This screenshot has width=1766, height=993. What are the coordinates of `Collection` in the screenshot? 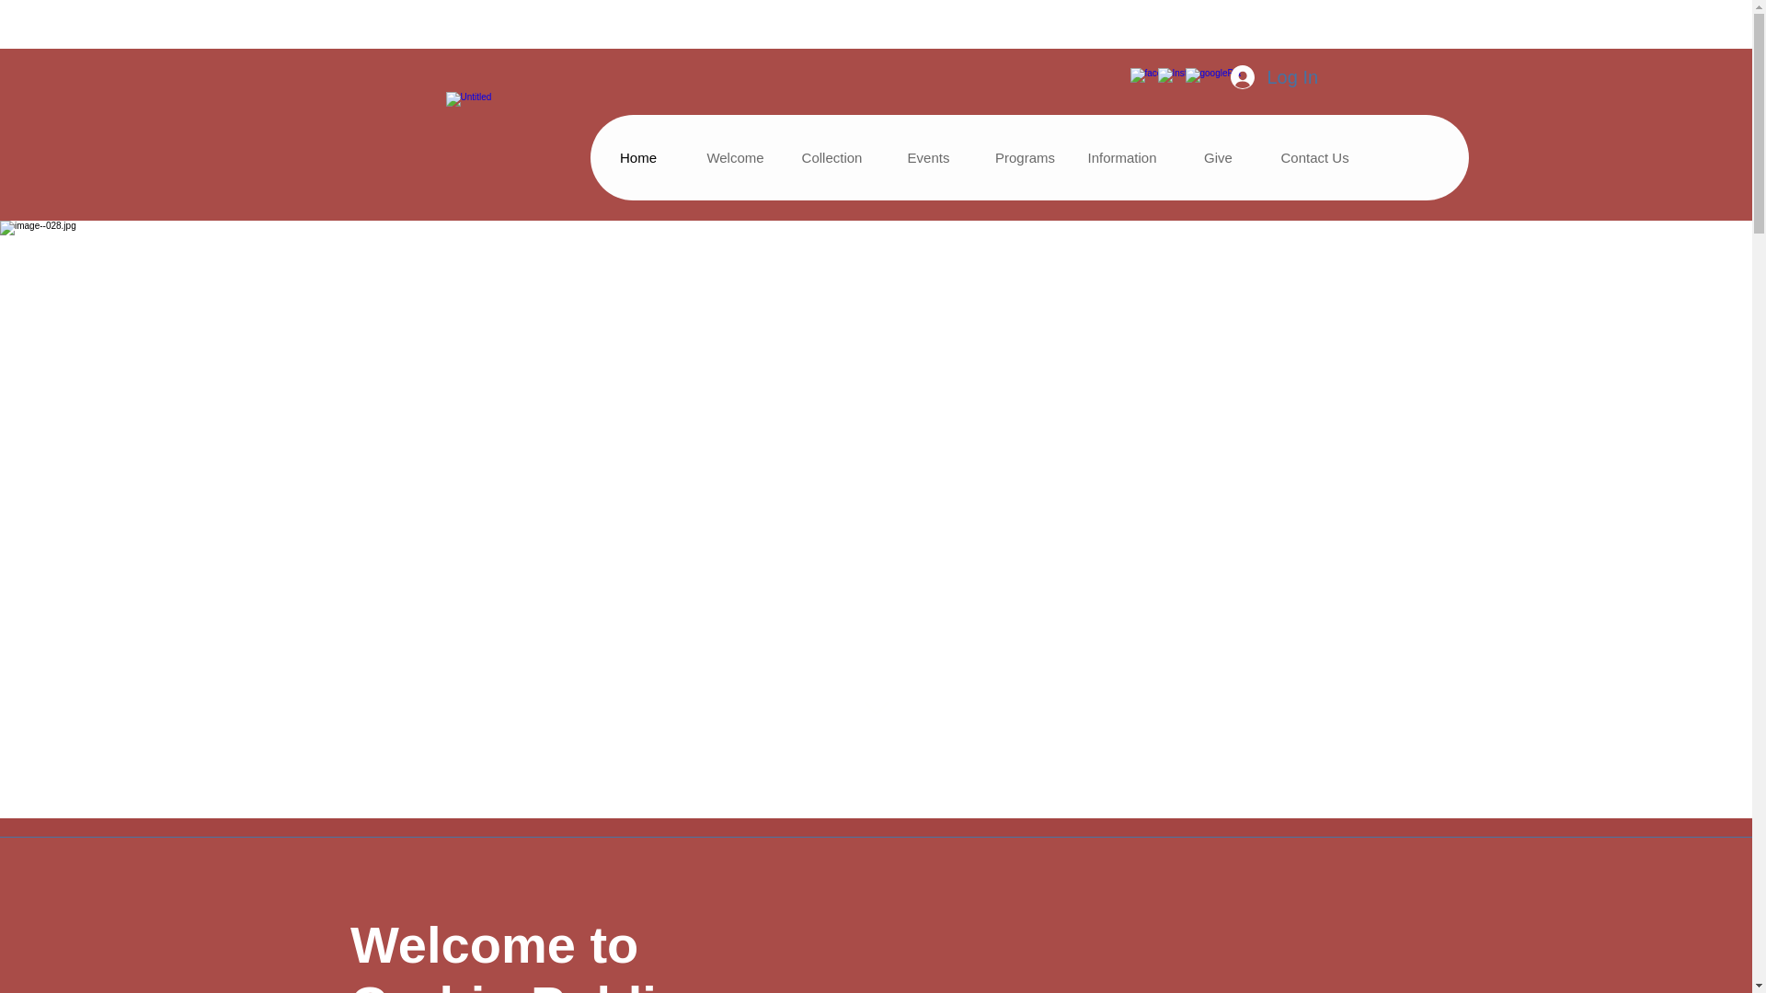 It's located at (831, 158).